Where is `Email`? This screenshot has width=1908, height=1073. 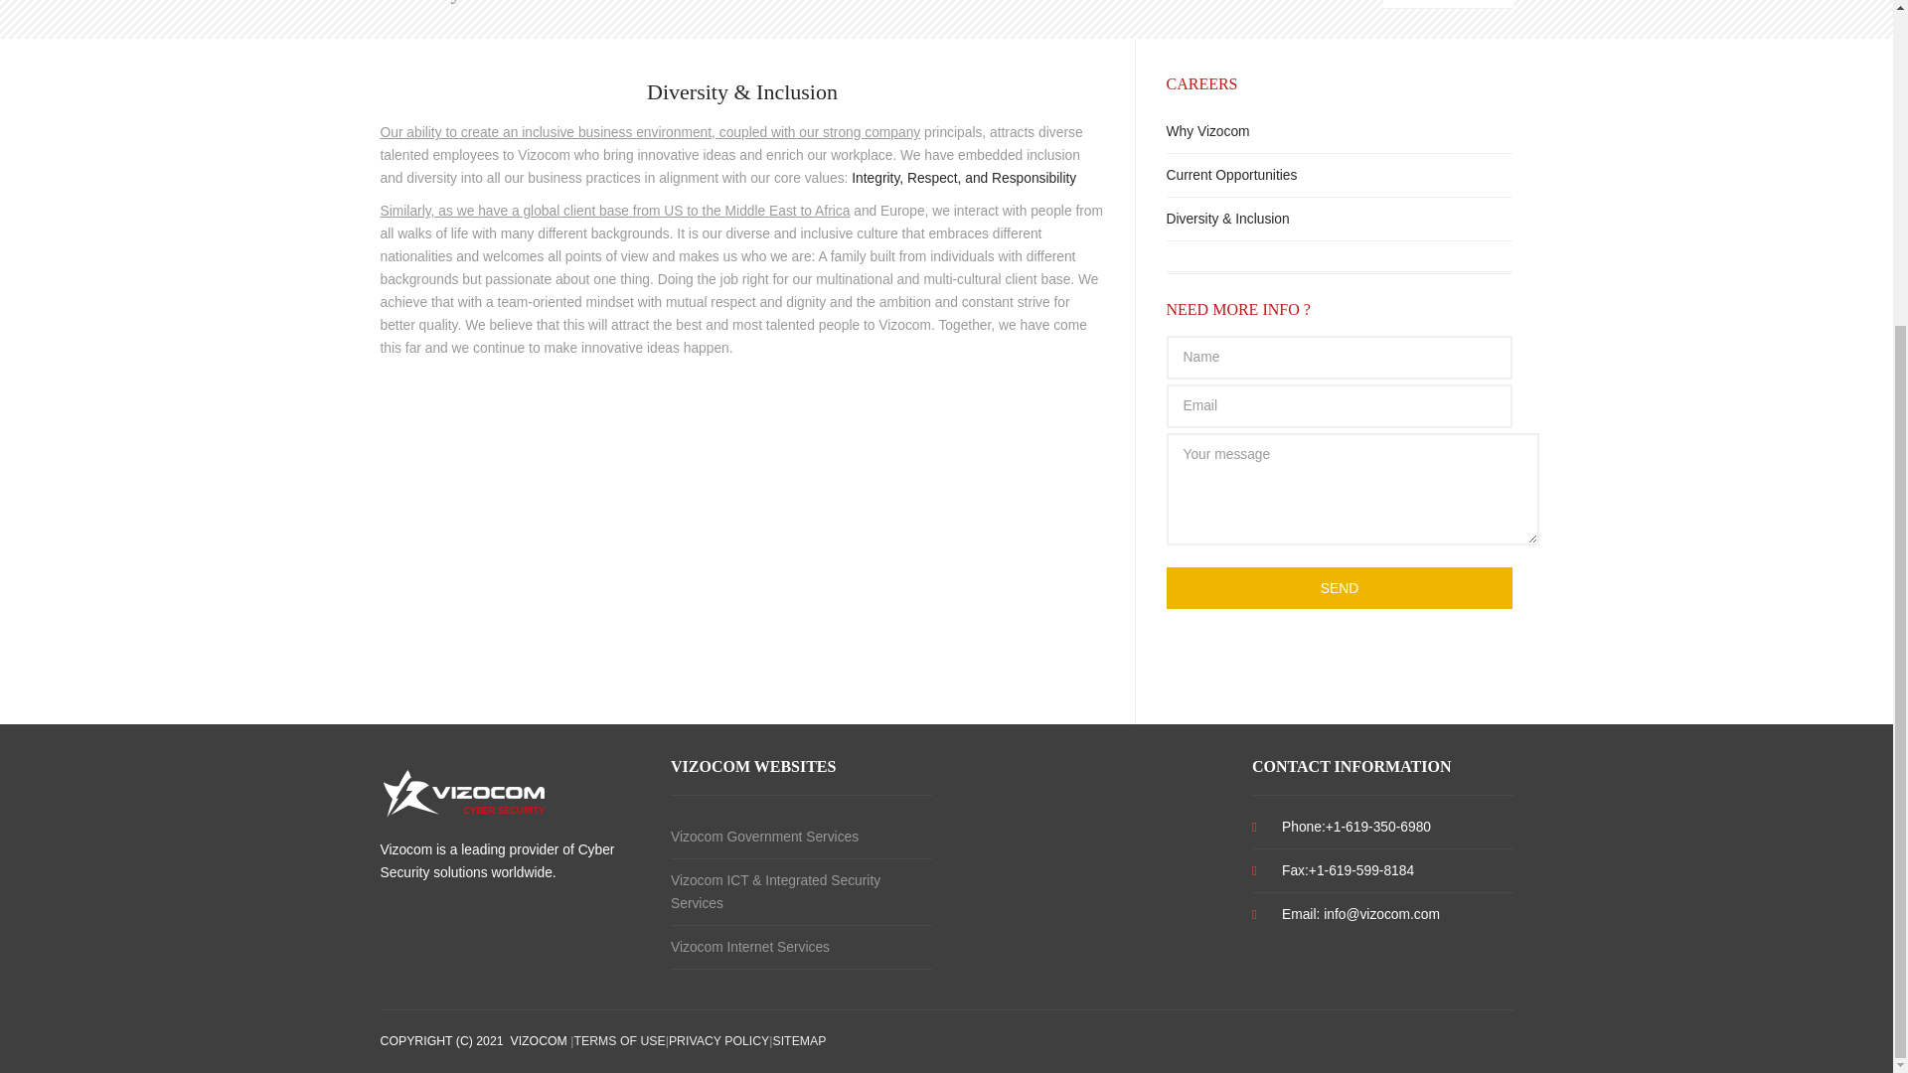
Email is located at coordinates (1340, 405).